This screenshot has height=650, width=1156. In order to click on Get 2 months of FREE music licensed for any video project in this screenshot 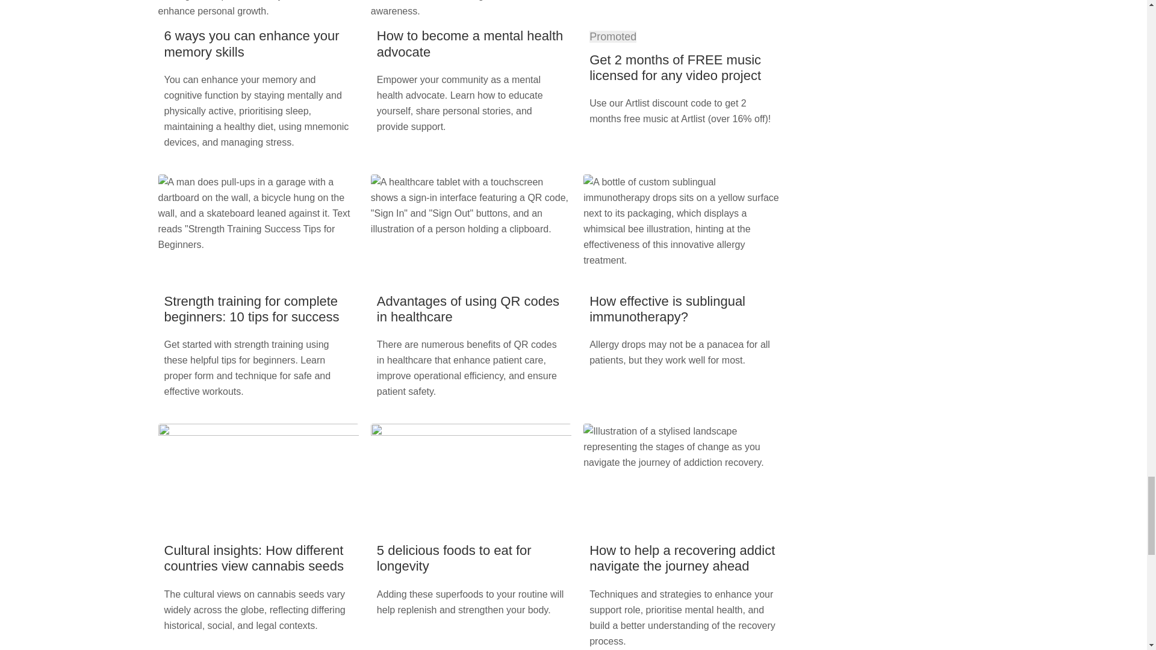, I will do `click(675, 67)`.